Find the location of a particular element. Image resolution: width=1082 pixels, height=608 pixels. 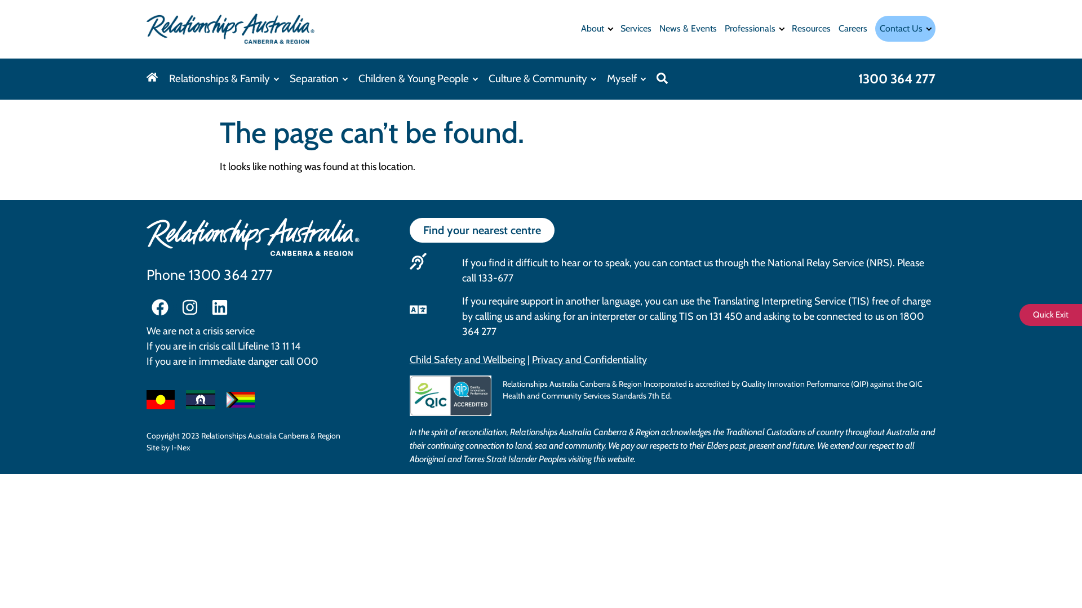

Contact Us is located at coordinates (905, 29).